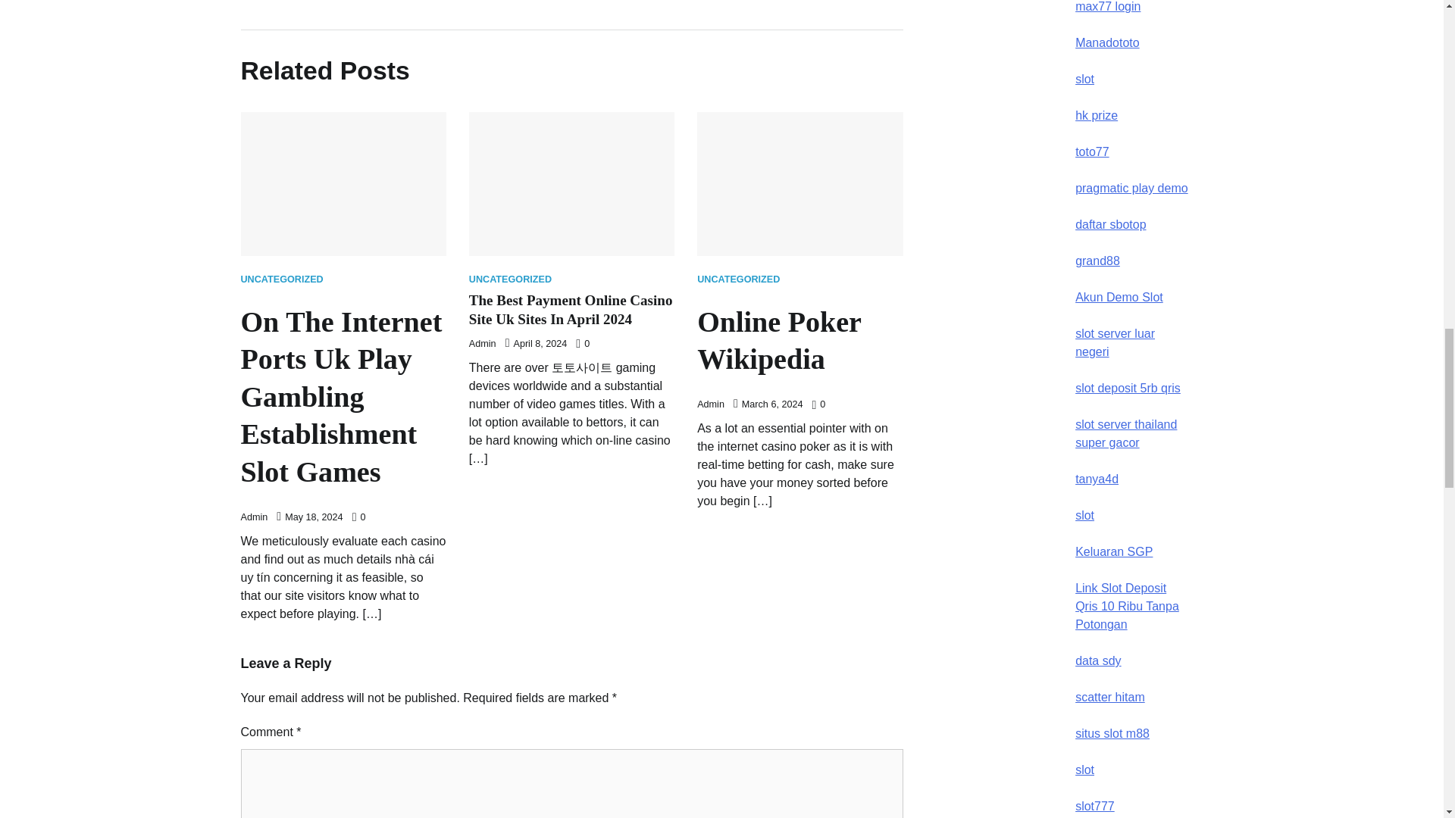 The width and height of the screenshot is (1455, 818). Describe the element at coordinates (482, 344) in the screenshot. I see `Admin` at that location.